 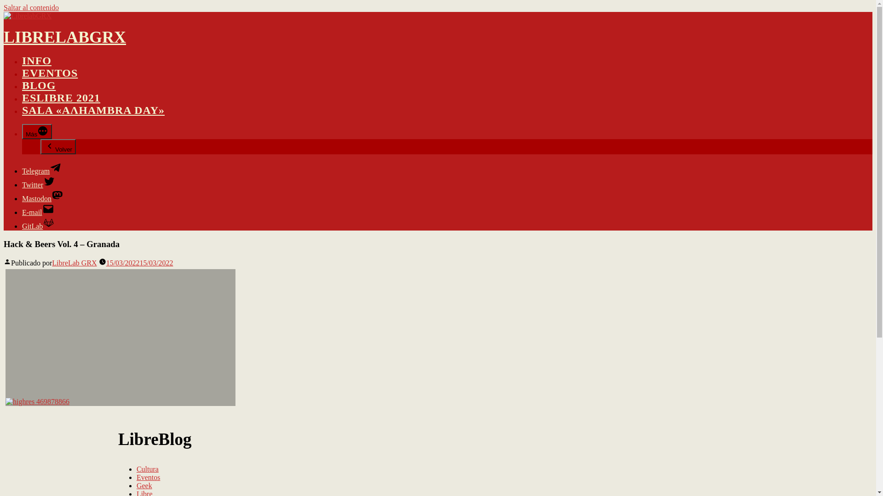 I want to click on LibreLab GRX, so click(x=75, y=263).